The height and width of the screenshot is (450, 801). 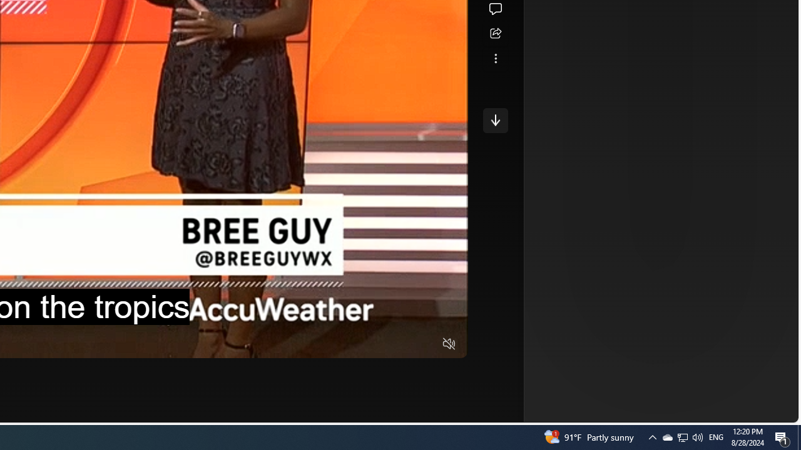 I want to click on Captions, so click(x=400, y=344).